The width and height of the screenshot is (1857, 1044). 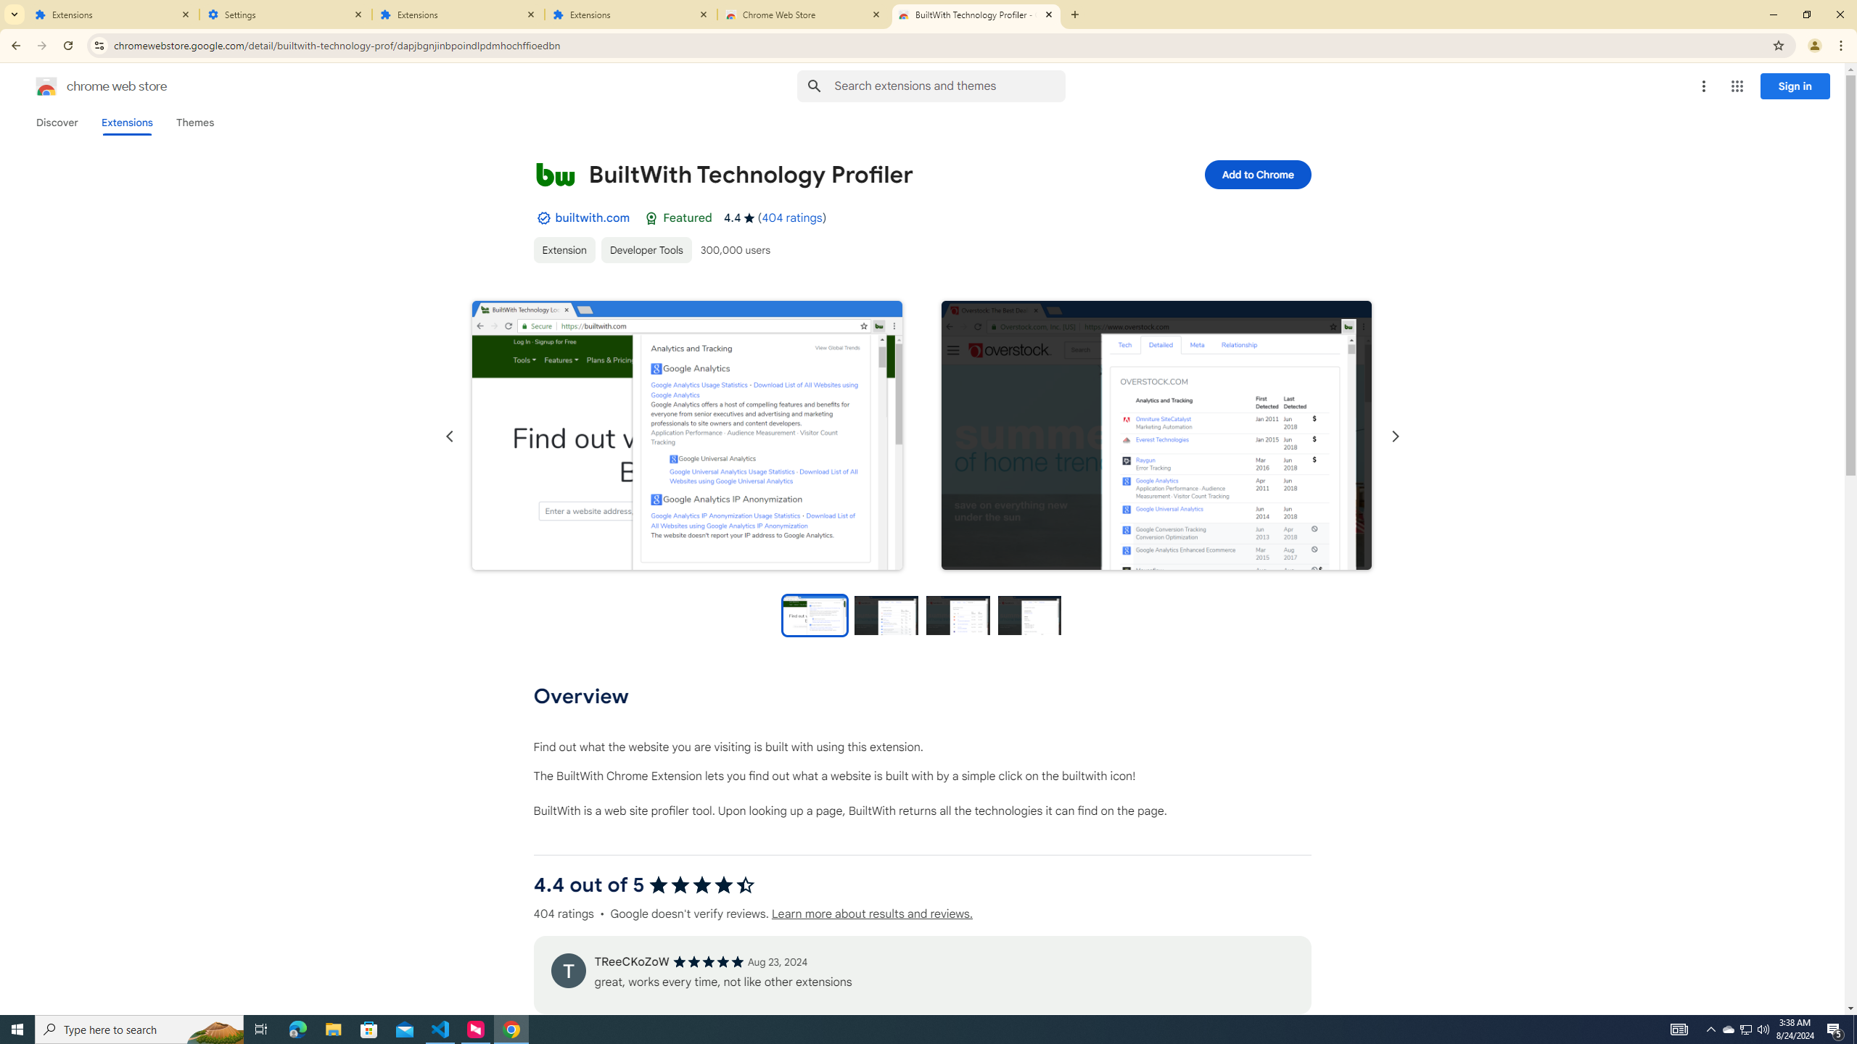 I want to click on Item media 2 screenshot, so click(x=1156, y=436).